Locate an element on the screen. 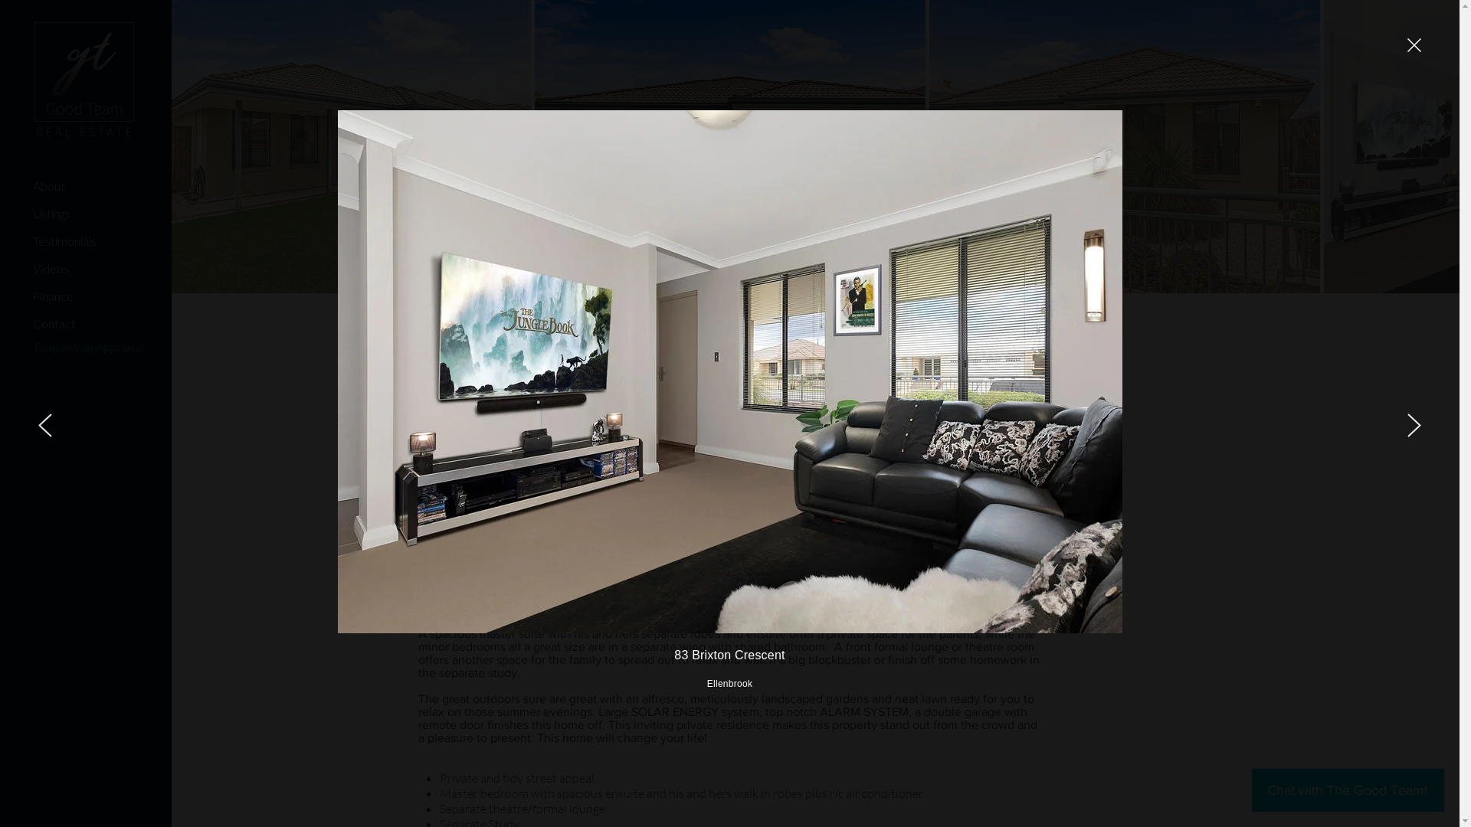 The image size is (1471, 827). Contact is located at coordinates (79, 325).